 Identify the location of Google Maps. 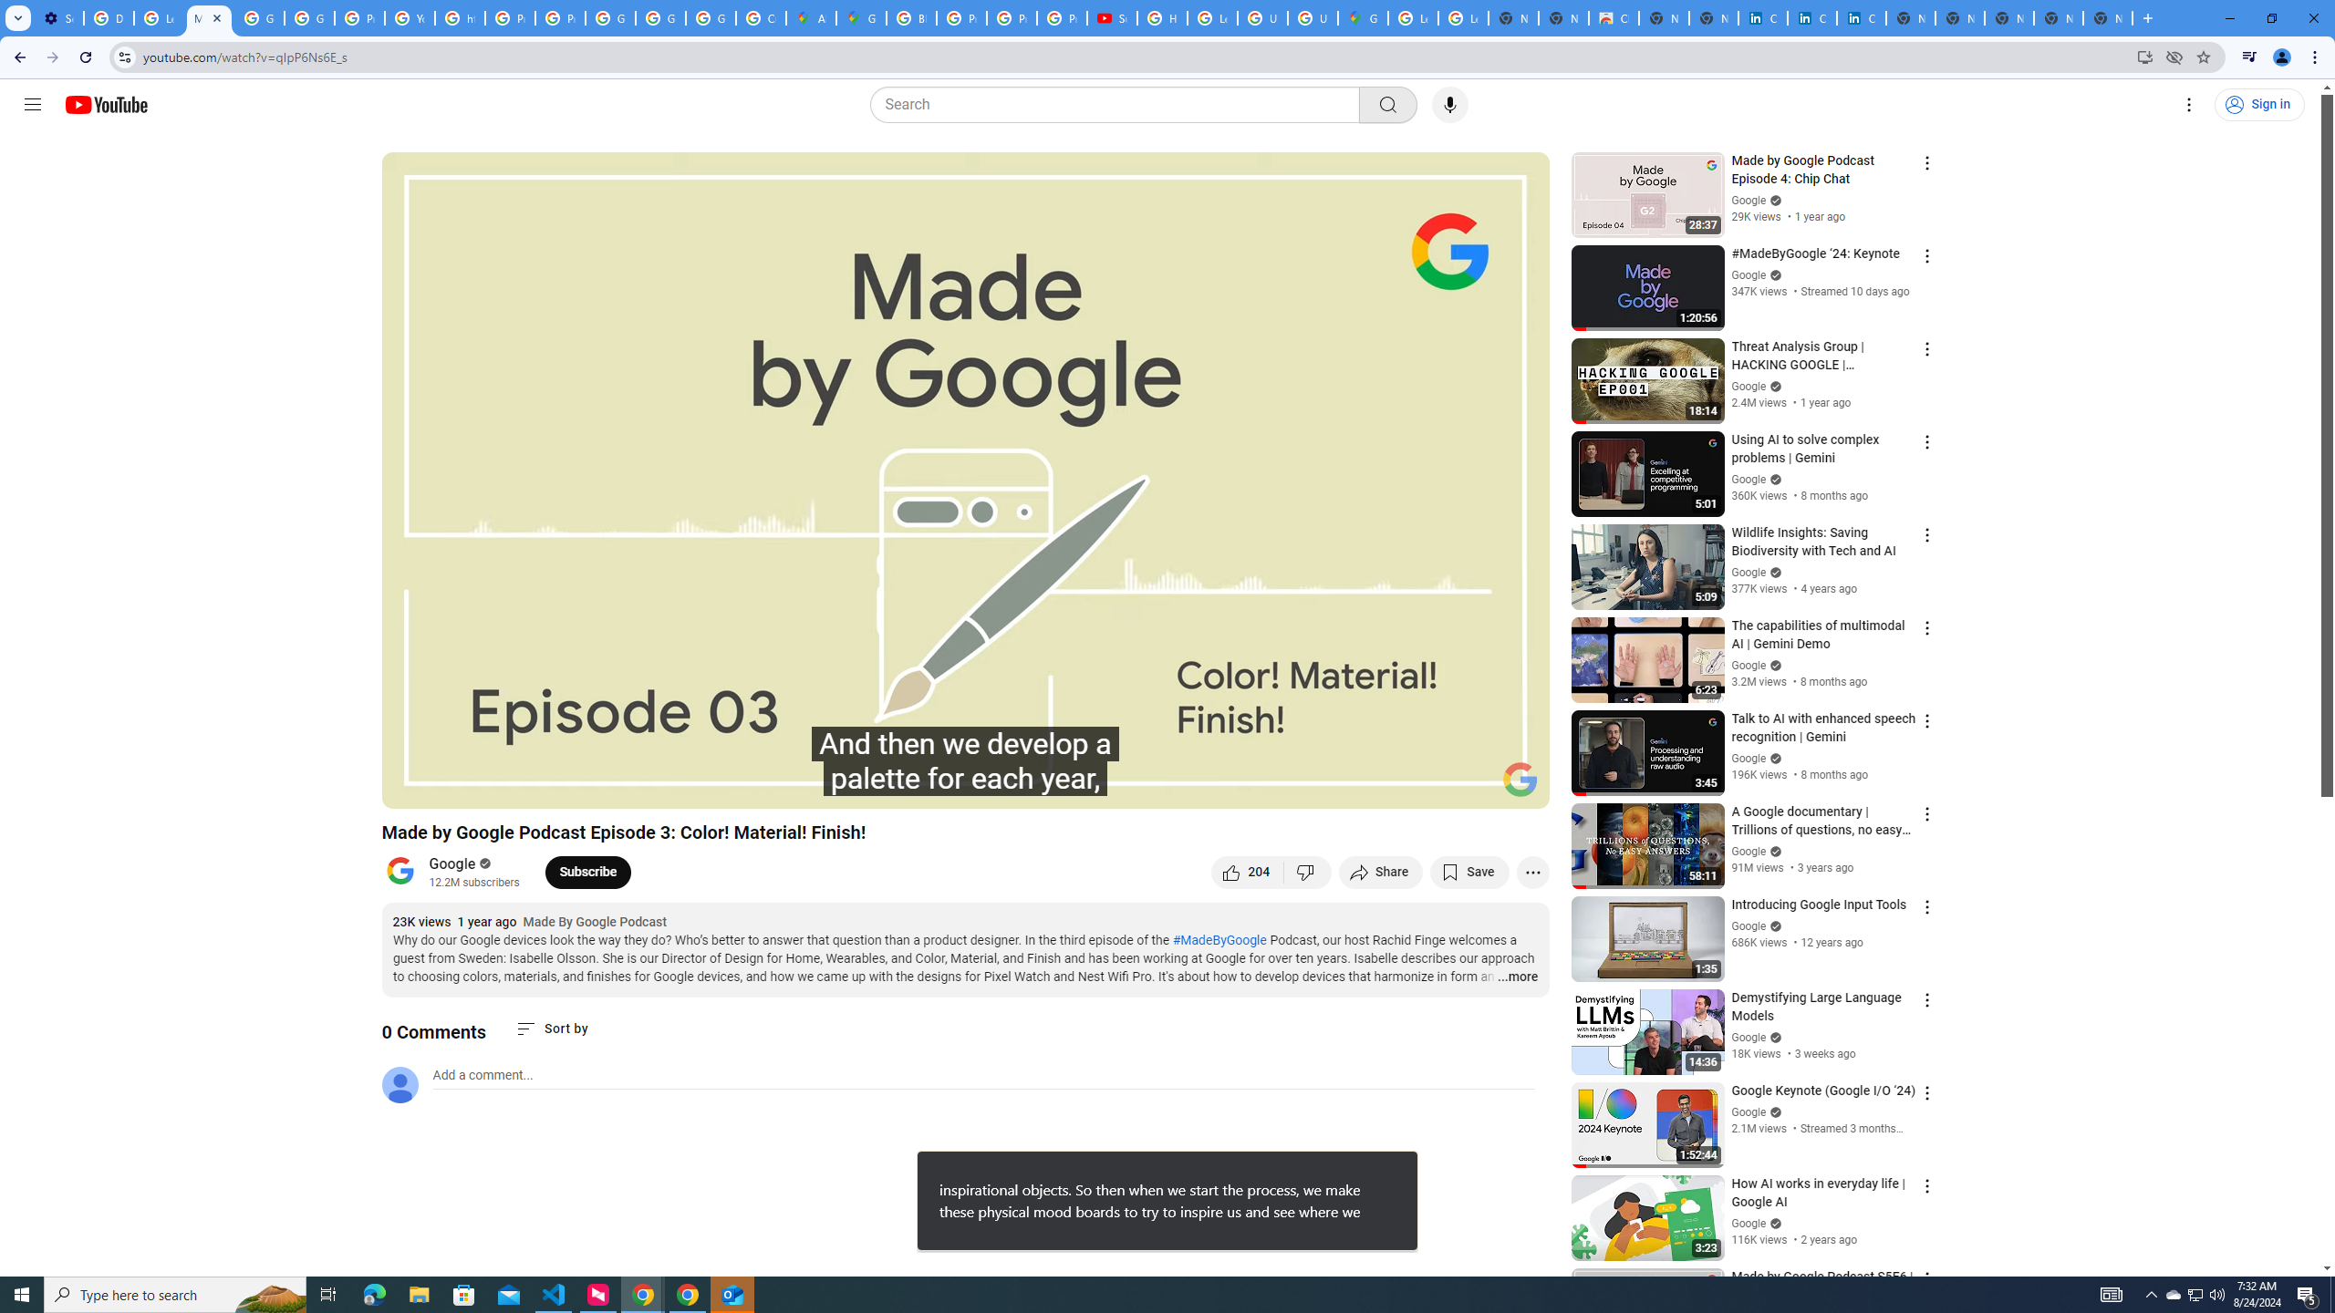
(861, 18).